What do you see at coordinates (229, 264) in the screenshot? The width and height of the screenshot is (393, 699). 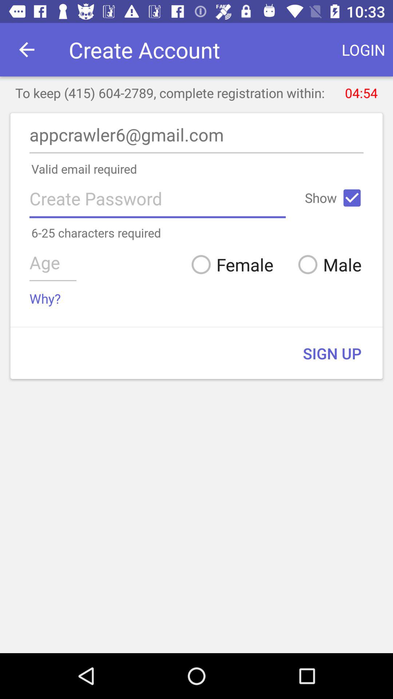 I see `swipe until female` at bounding box center [229, 264].